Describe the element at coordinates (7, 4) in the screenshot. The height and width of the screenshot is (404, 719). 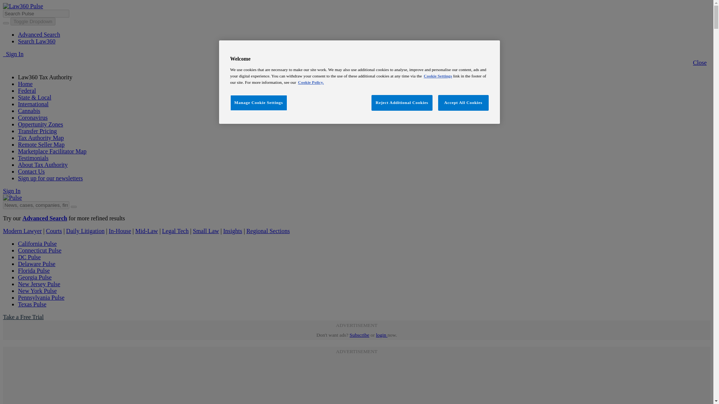
I see `GO` at that location.